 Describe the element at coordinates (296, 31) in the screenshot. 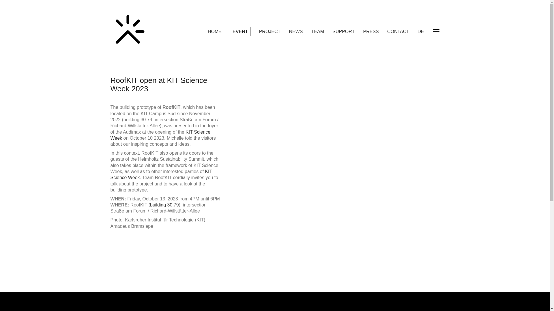

I see `NEWS` at that location.